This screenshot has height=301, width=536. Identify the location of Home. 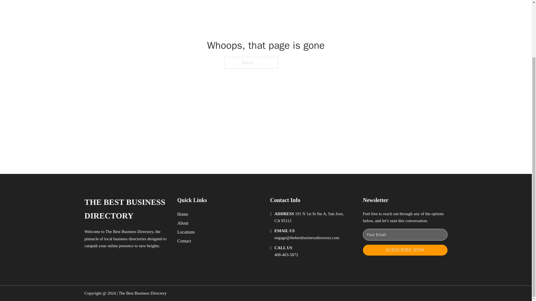
(183, 214).